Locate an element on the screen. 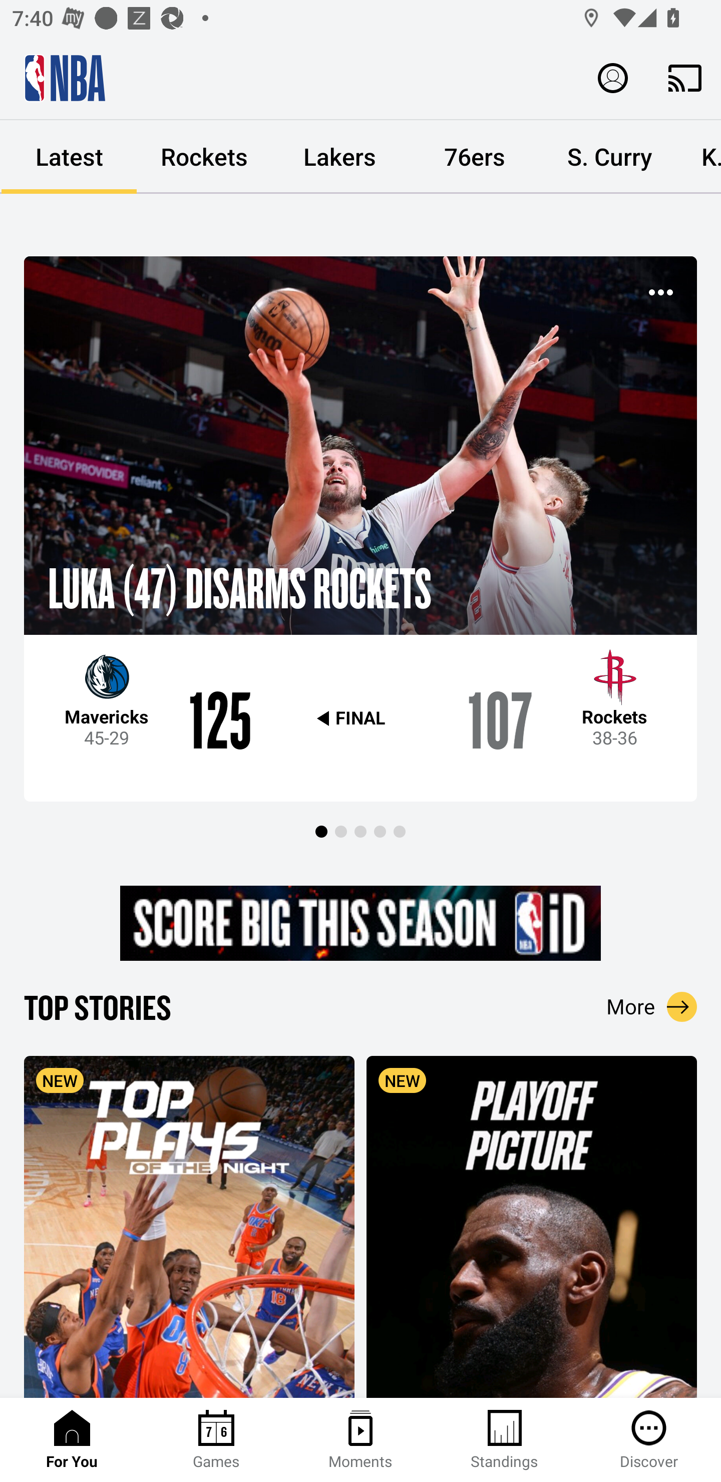 Image resolution: width=721 pixels, height=1482 pixels. Games is located at coordinates (216, 1440).